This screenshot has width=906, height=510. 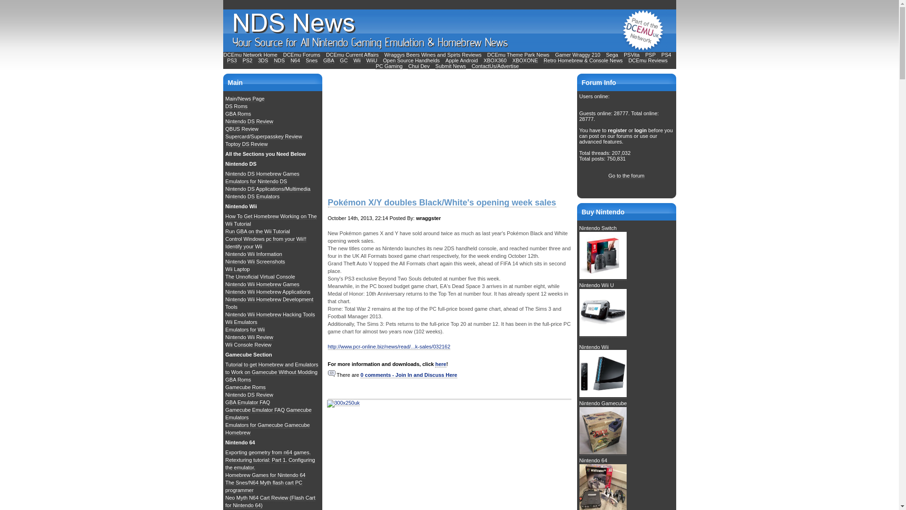 What do you see at coordinates (278, 60) in the screenshot?
I see `NDS` at bounding box center [278, 60].